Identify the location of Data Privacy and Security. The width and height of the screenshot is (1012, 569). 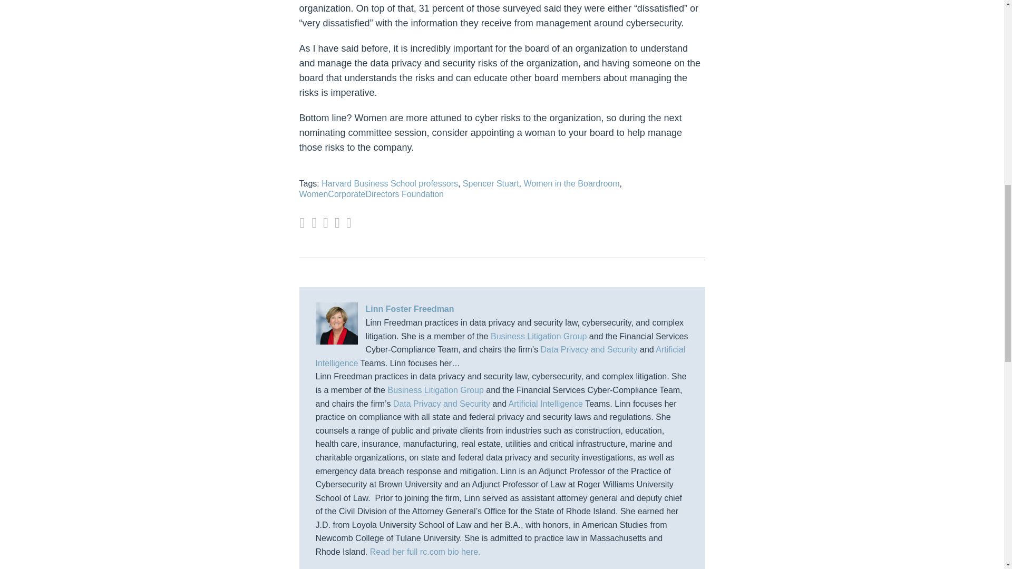
(589, 349).